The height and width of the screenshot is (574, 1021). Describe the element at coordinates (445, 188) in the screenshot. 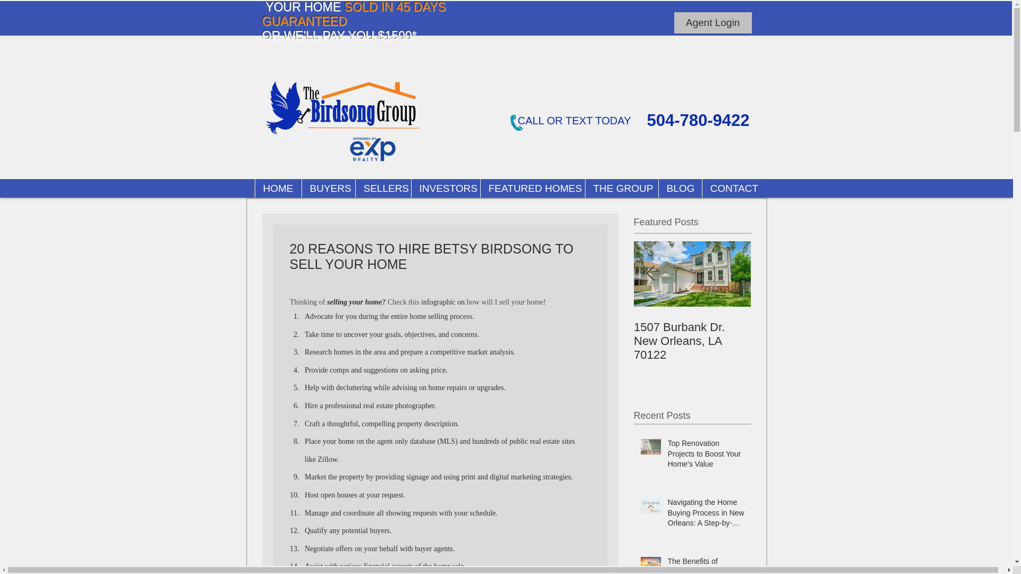

I see `INVESTORS` at that location.